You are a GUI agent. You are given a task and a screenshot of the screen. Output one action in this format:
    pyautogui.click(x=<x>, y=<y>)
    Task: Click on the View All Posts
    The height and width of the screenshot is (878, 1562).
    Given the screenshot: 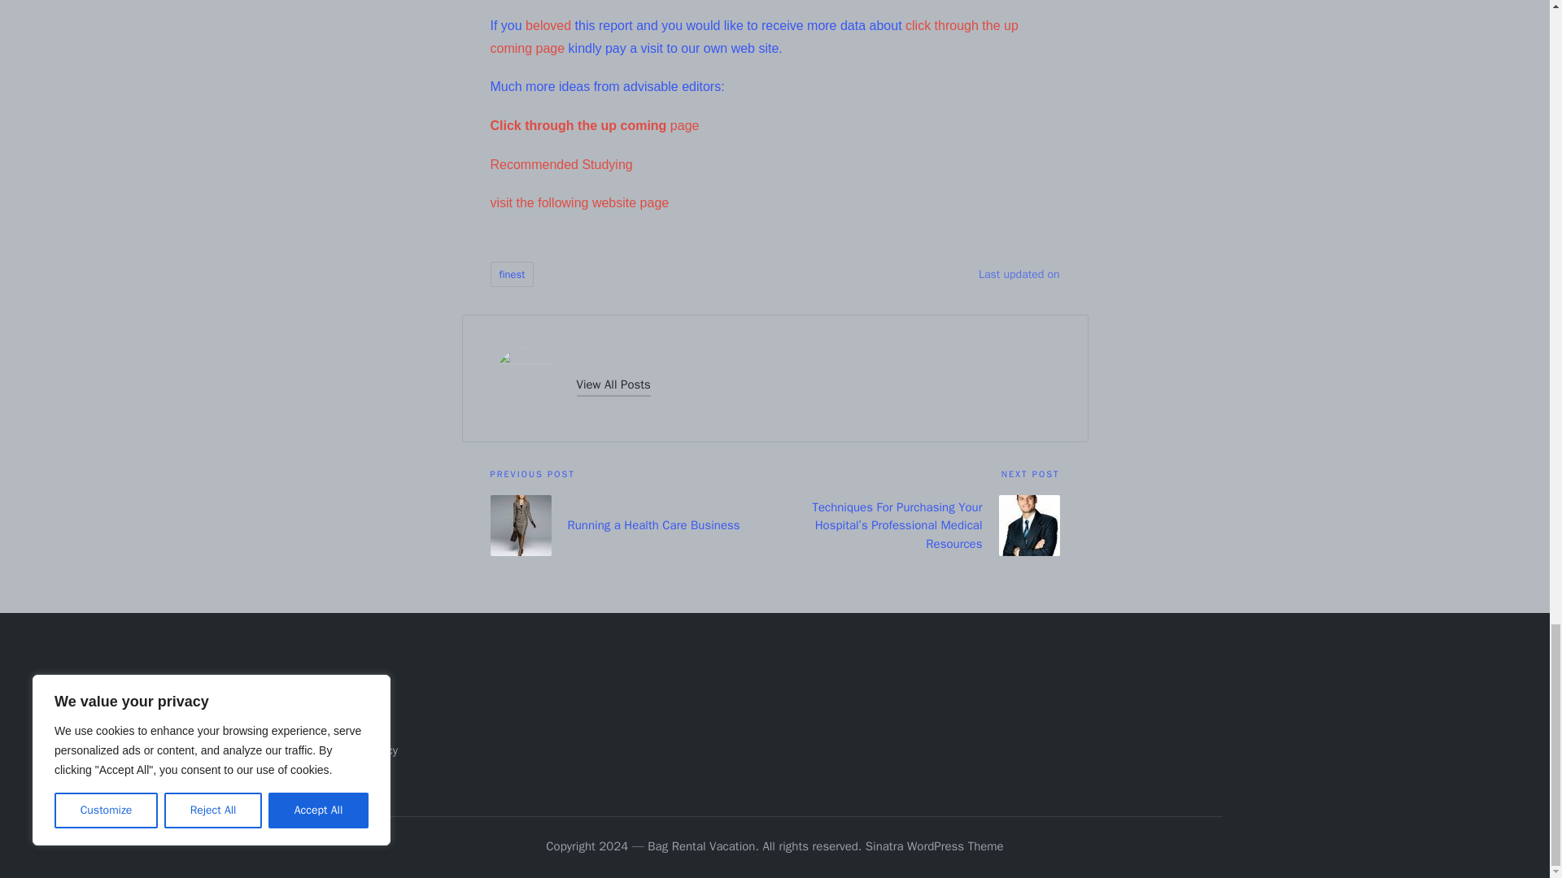 What is the action you would take?
    pyautogui.click(x=613, y=385)
    